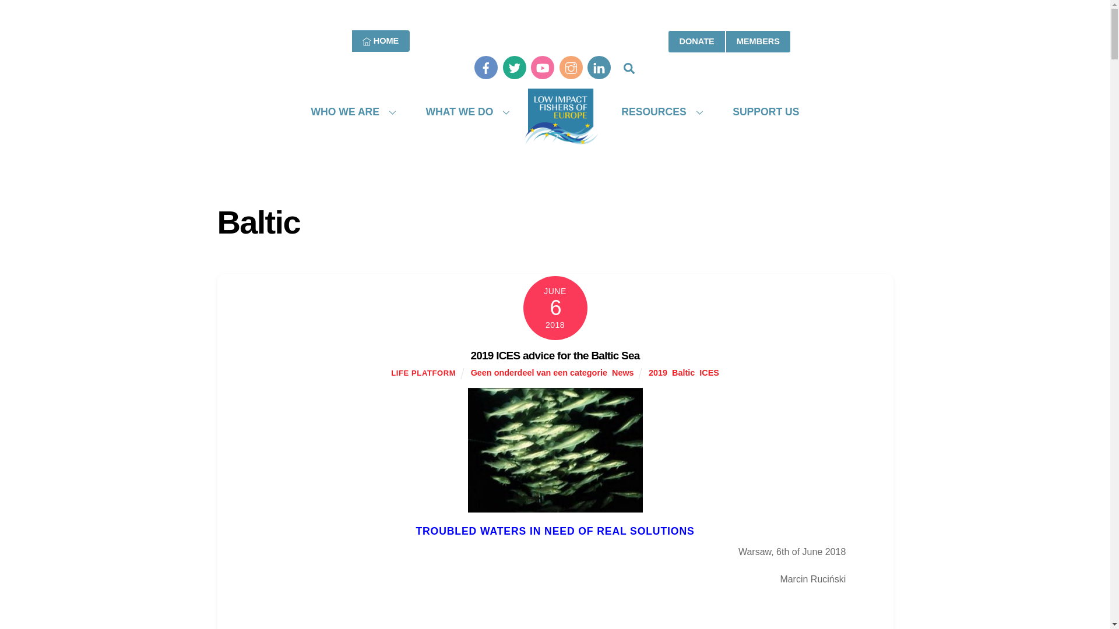 This screenshot has height=629, width=1119. What do you see at coordinates (349, 112) in the screenshot?
I see `WHO WE ARE` at bounding box center [349, 112].